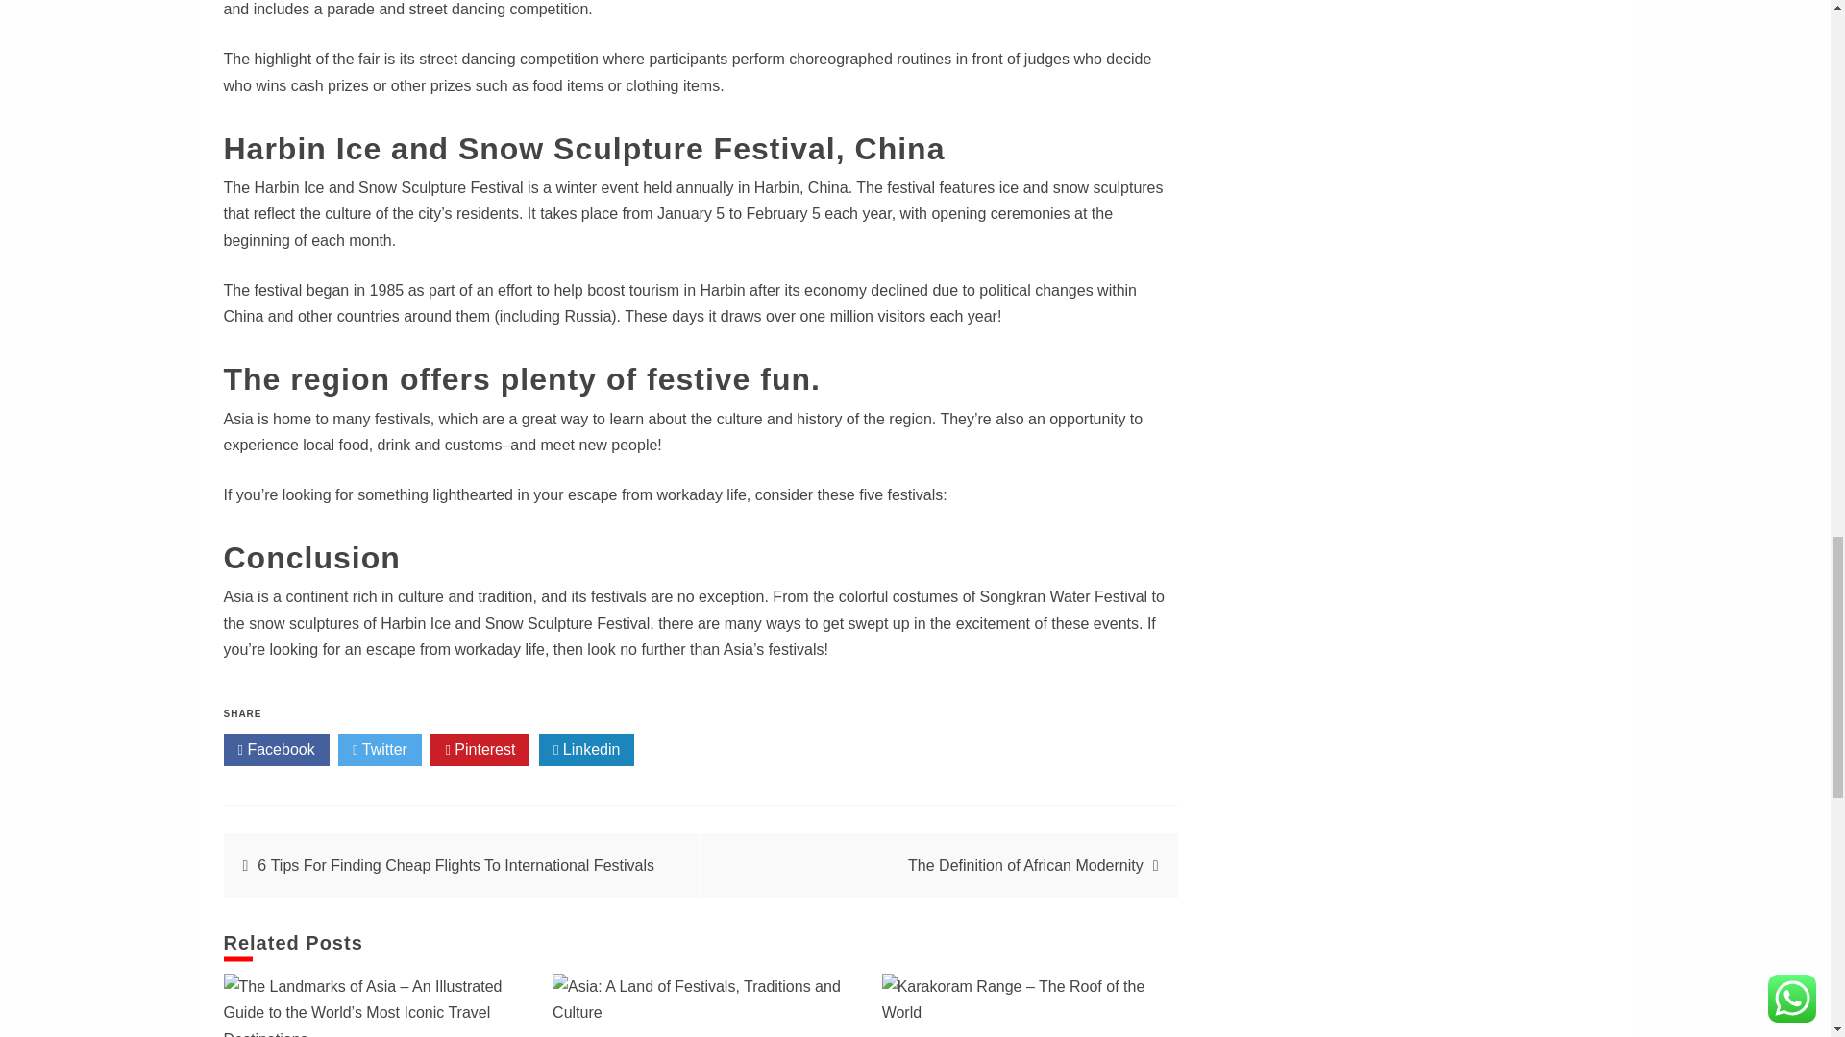 The width and height of the screenshot is (1845, 1037). I want to click on Facebook, so click(275, 749).